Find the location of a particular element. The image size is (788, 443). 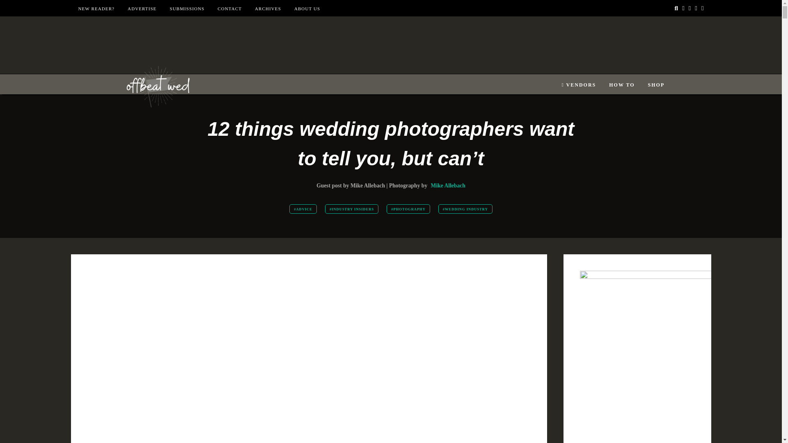

ARCHIVES is located at coordinates (268, 9).